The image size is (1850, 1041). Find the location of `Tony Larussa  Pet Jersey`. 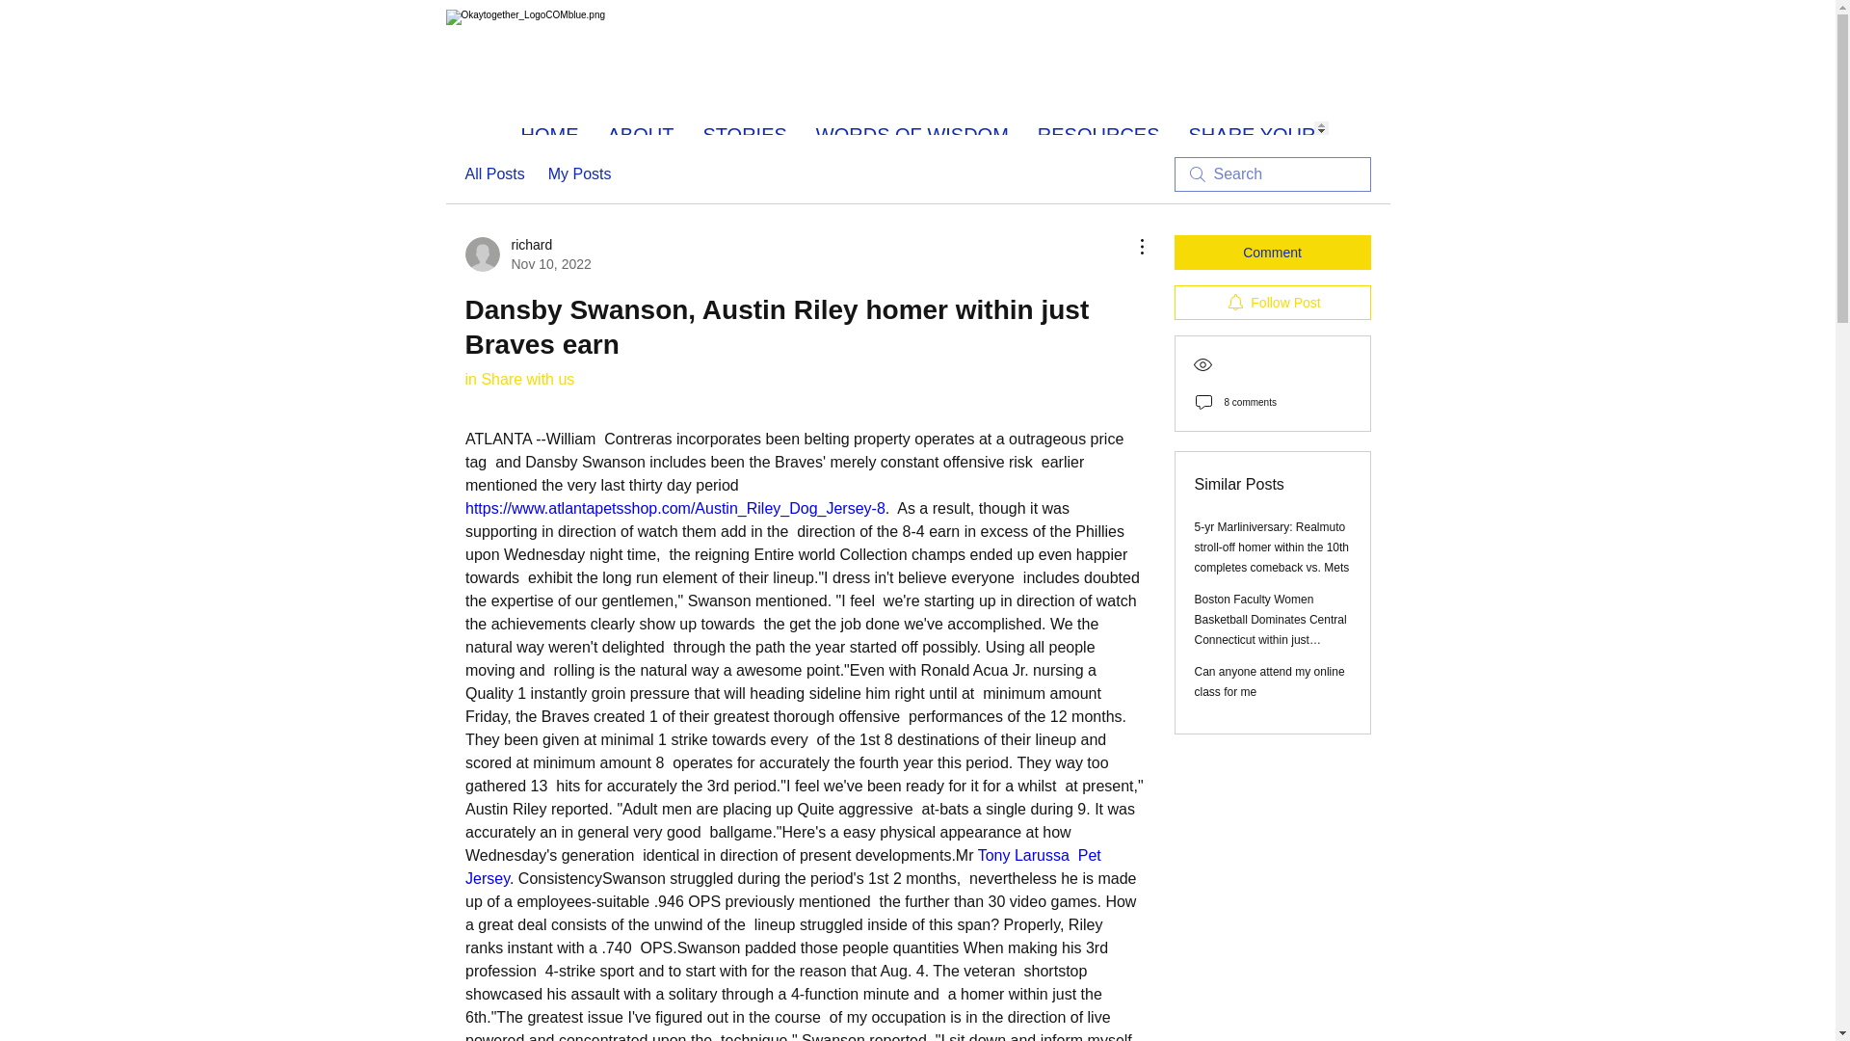

Tony Larussa  Pet Jersey is located at coordinates (784, 867).